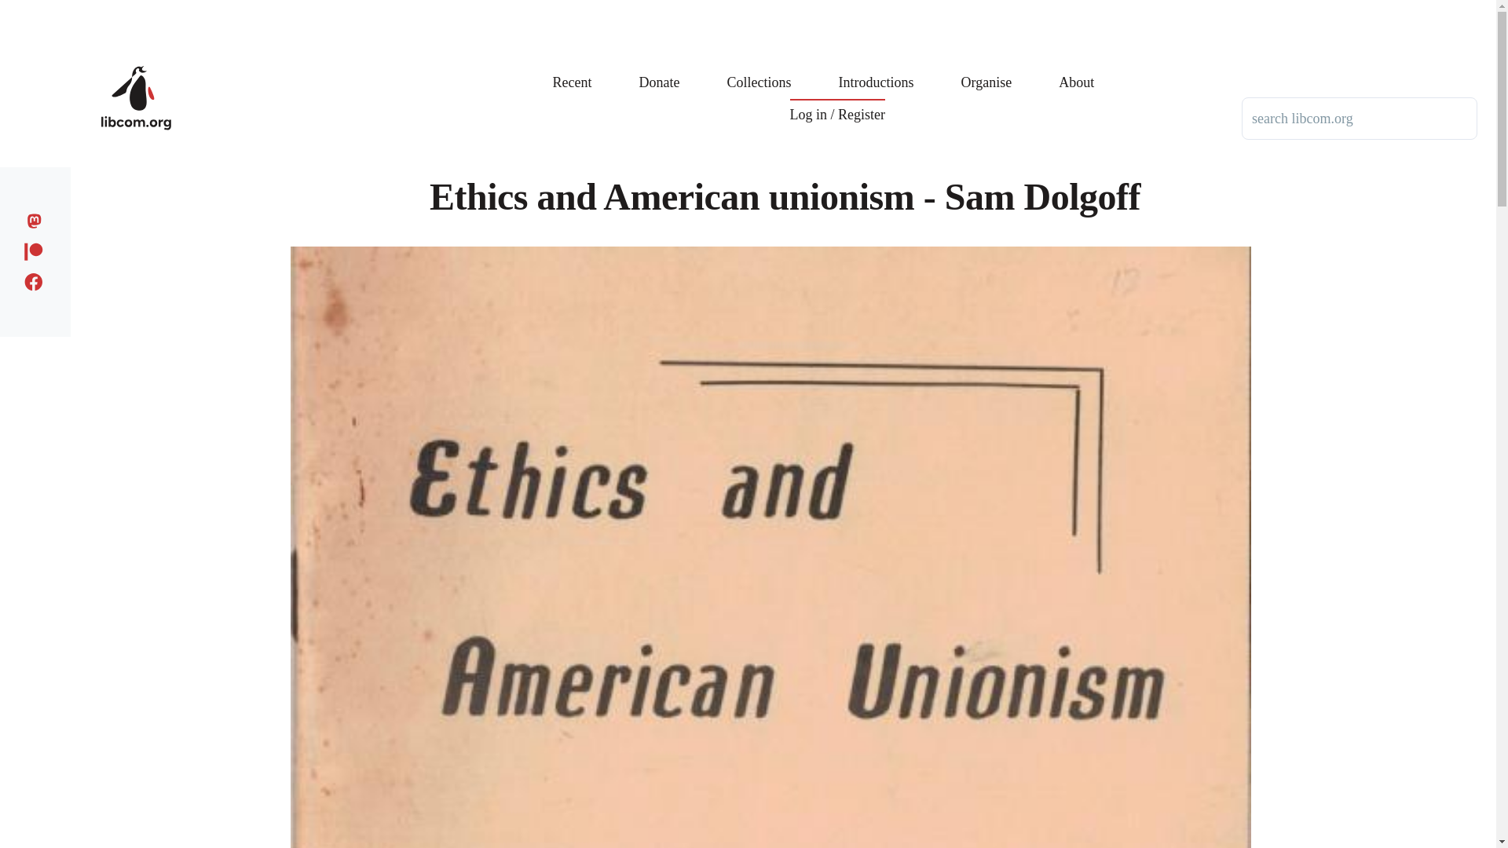 The image size is (1508, 848). What do you see at coordinates (759, 71) in the screenshot?
I see `Collections` at bounding box center [759, 71].